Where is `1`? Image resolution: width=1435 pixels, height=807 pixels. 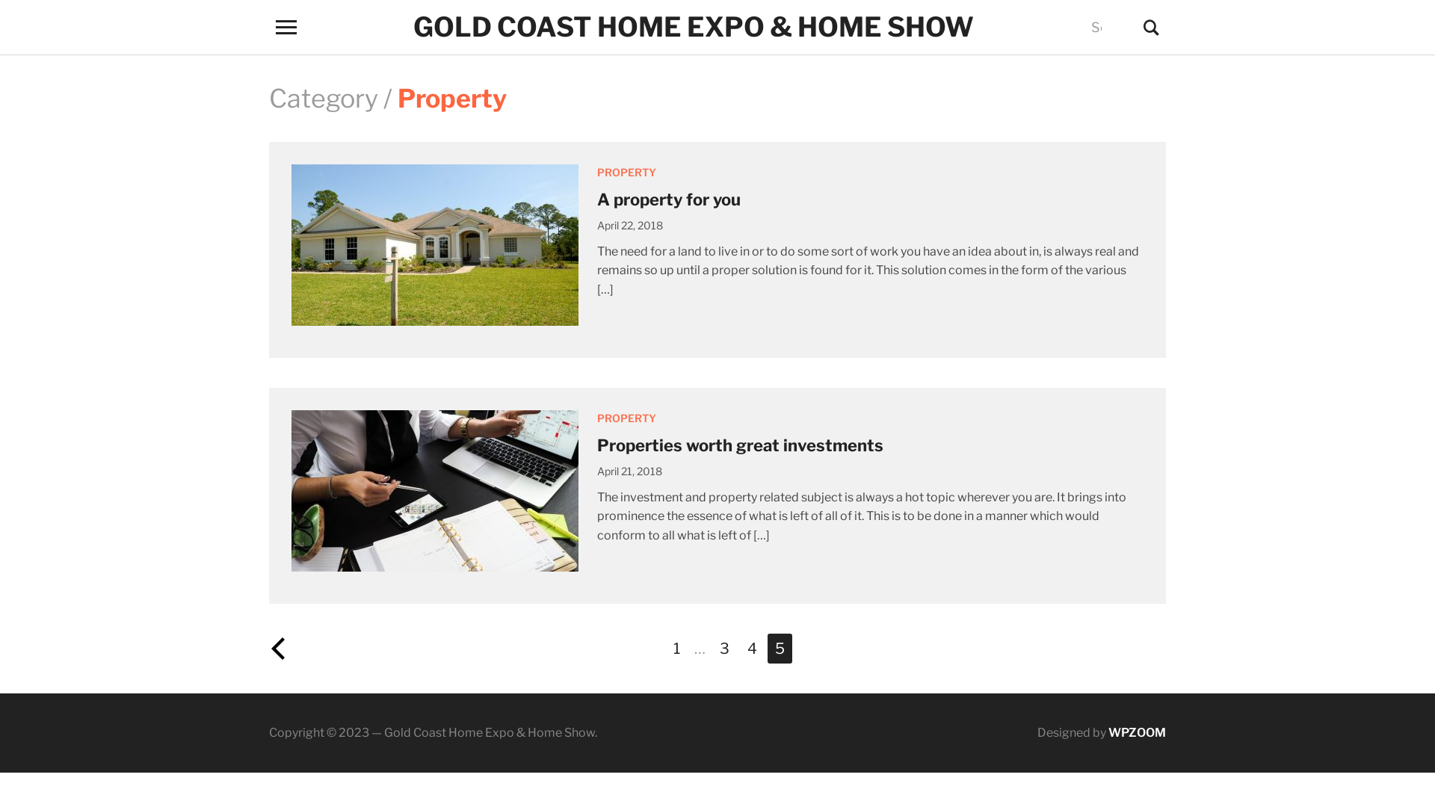
1 is located at coordinates (676, 649).